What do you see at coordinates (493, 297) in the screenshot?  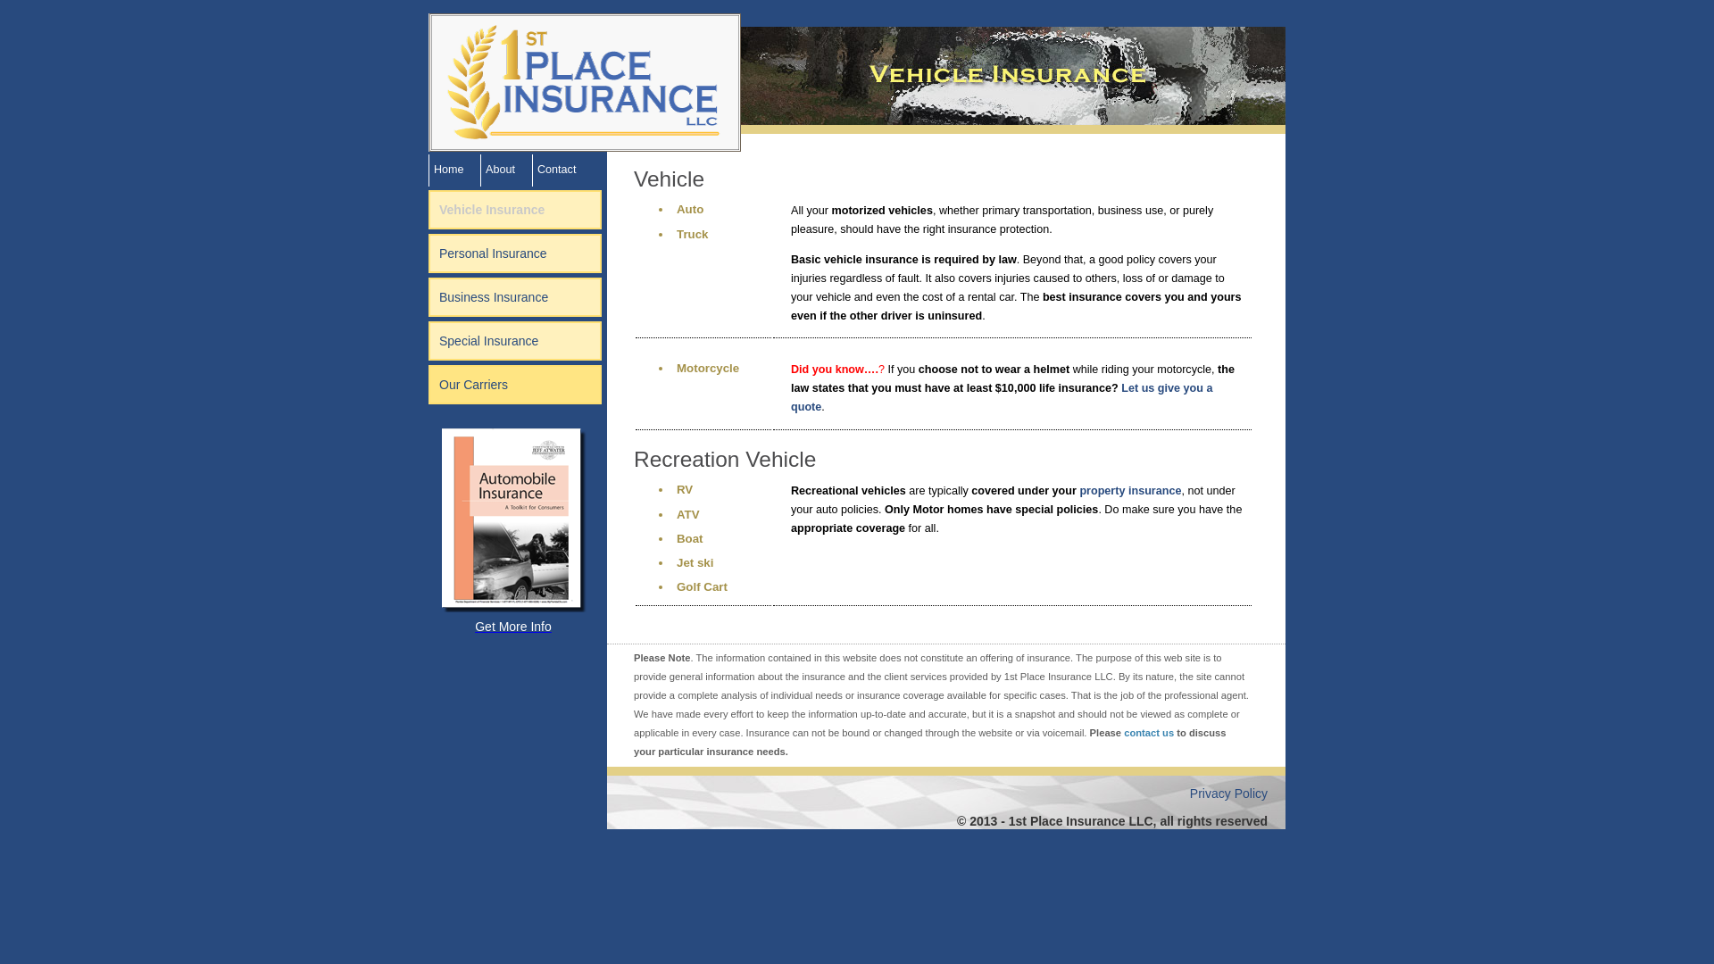 I see `Business Insurance` at bounding box center [493, 297].